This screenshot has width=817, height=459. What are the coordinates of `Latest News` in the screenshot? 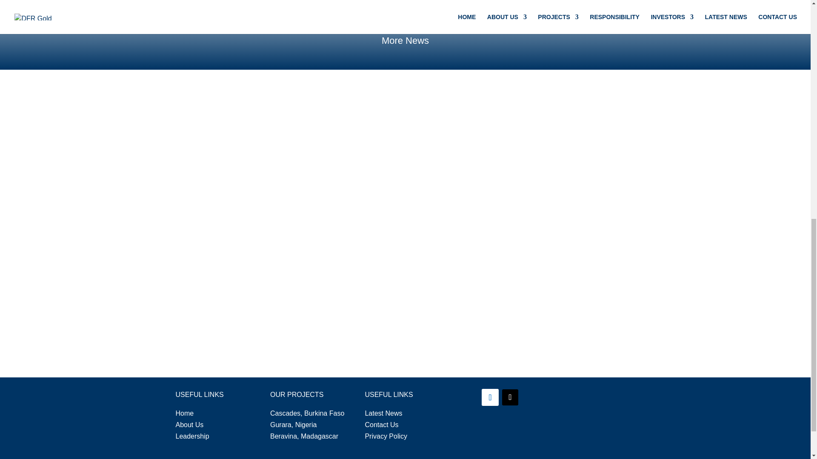 It's located at (383, 413).